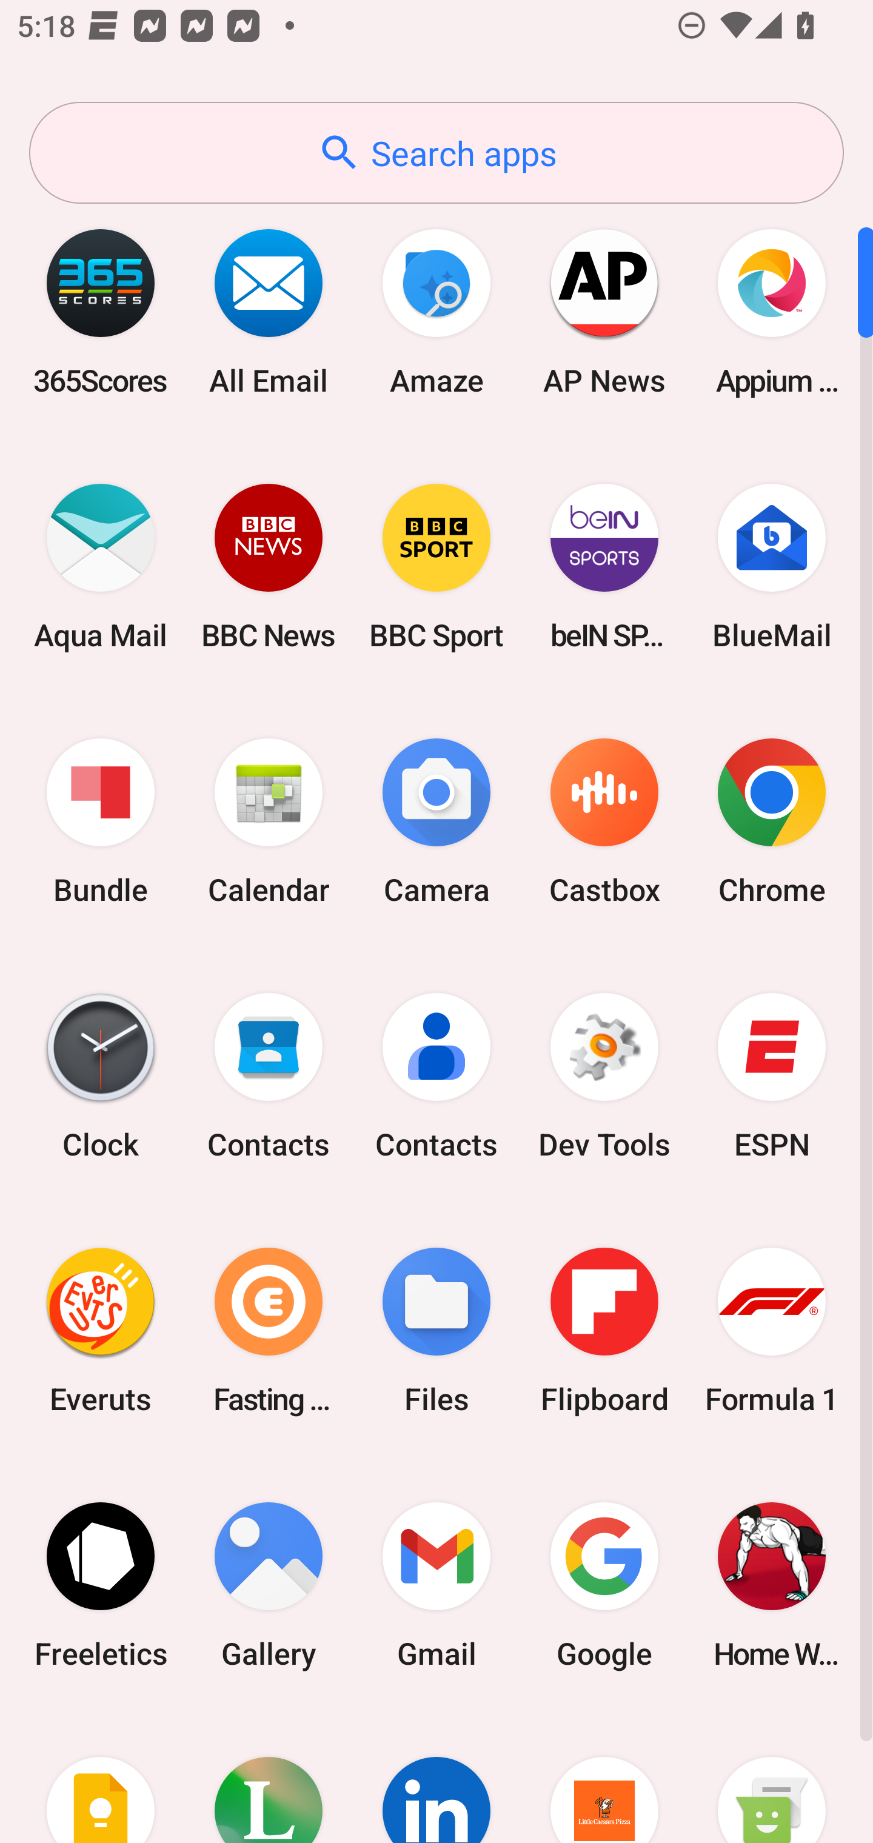  What do you see at coordinates (269, 1076) in the screenshot?
I see `Contacts` at bounding box center [269, 1076].